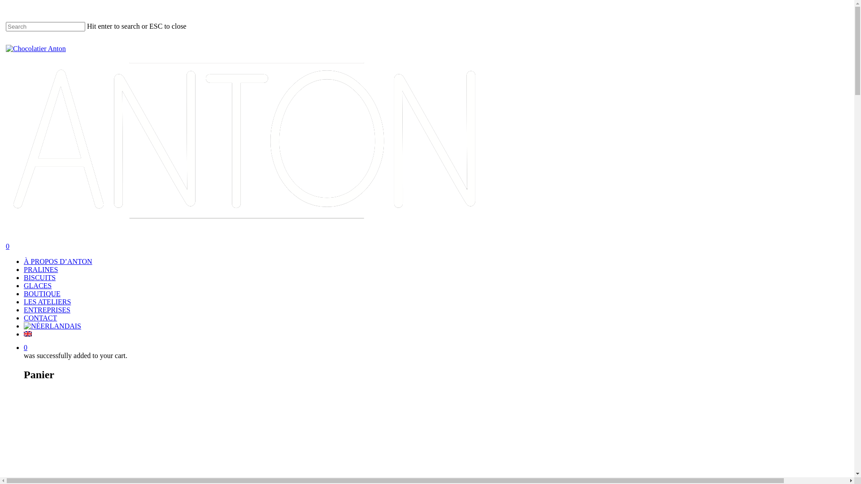 Image resolution: width=861 pixels, height=484 pixels. I want to click on PRALINES, so click(41, 270).